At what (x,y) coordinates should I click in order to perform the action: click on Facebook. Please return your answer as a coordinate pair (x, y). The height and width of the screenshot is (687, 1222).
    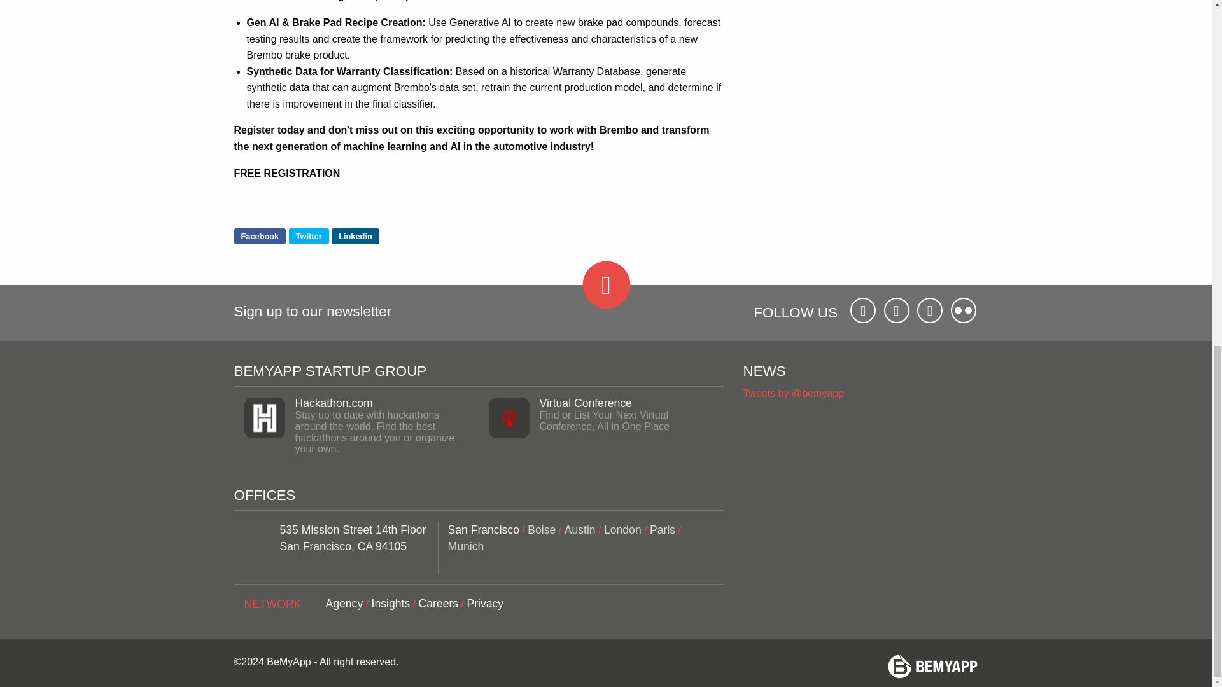
    Looking at the image, I should click on (260, 236).